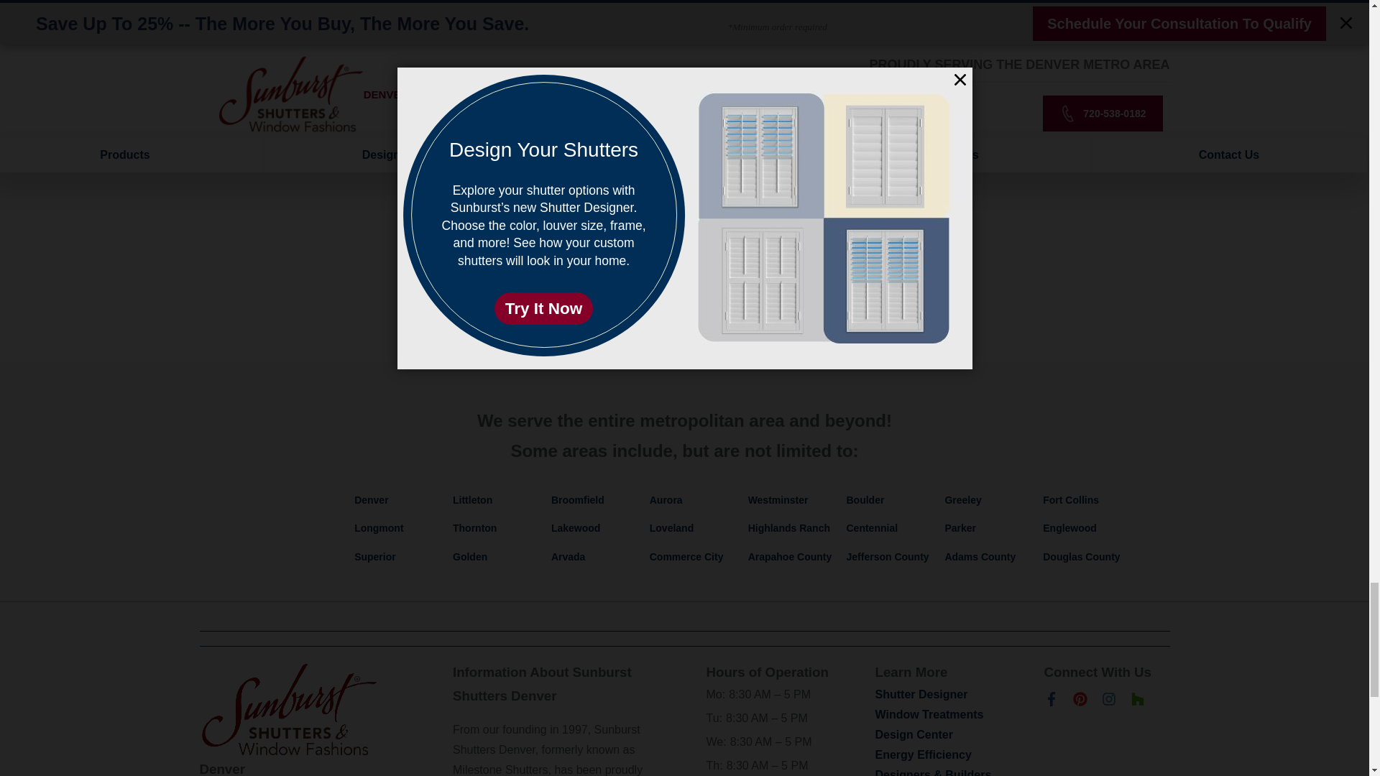 The width and height of the screenshot is (1380, 776). Describe the element at coordinates (684, 237) in the screenshot. I see `SCHEDULE NOW` at that location.